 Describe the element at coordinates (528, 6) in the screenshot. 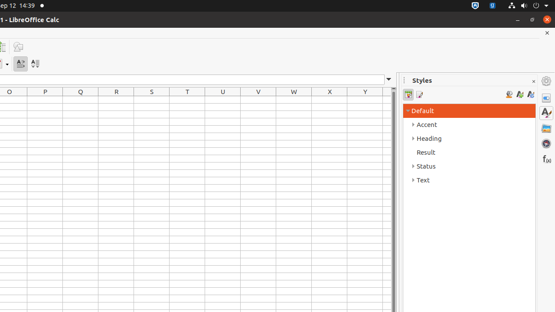

I see `System` at that location.